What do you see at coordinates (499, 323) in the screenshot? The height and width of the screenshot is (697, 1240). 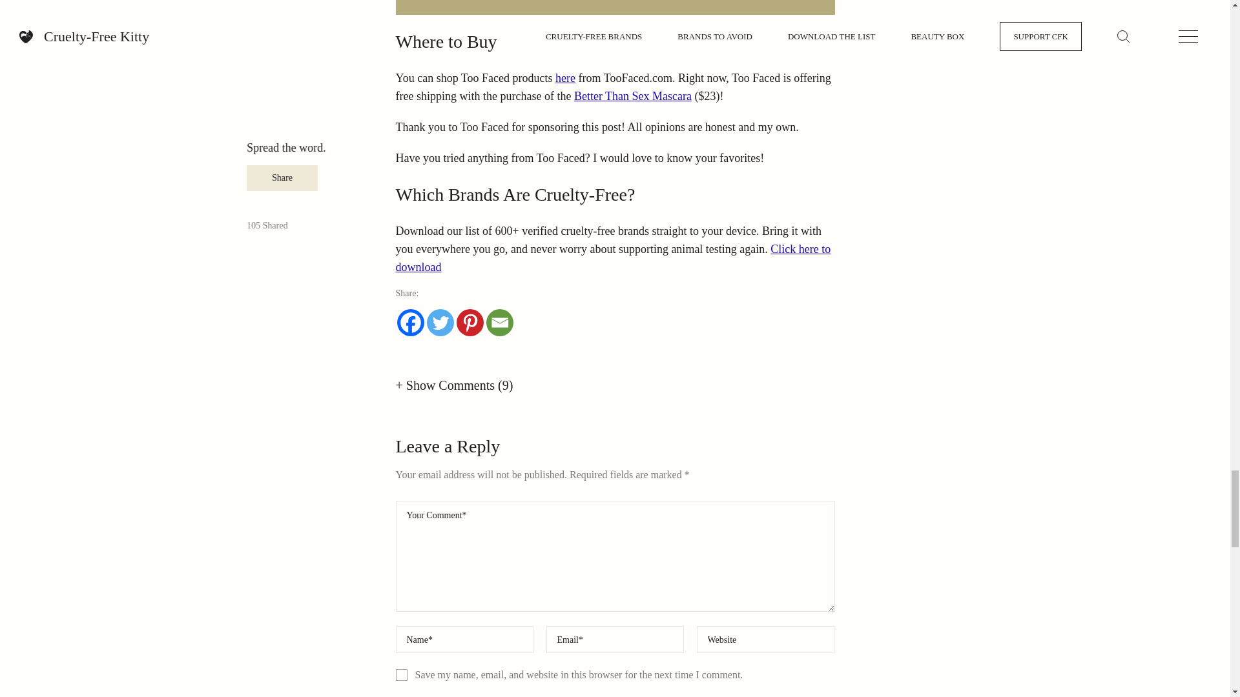 I see `Email` at bounding box center [499, 323].